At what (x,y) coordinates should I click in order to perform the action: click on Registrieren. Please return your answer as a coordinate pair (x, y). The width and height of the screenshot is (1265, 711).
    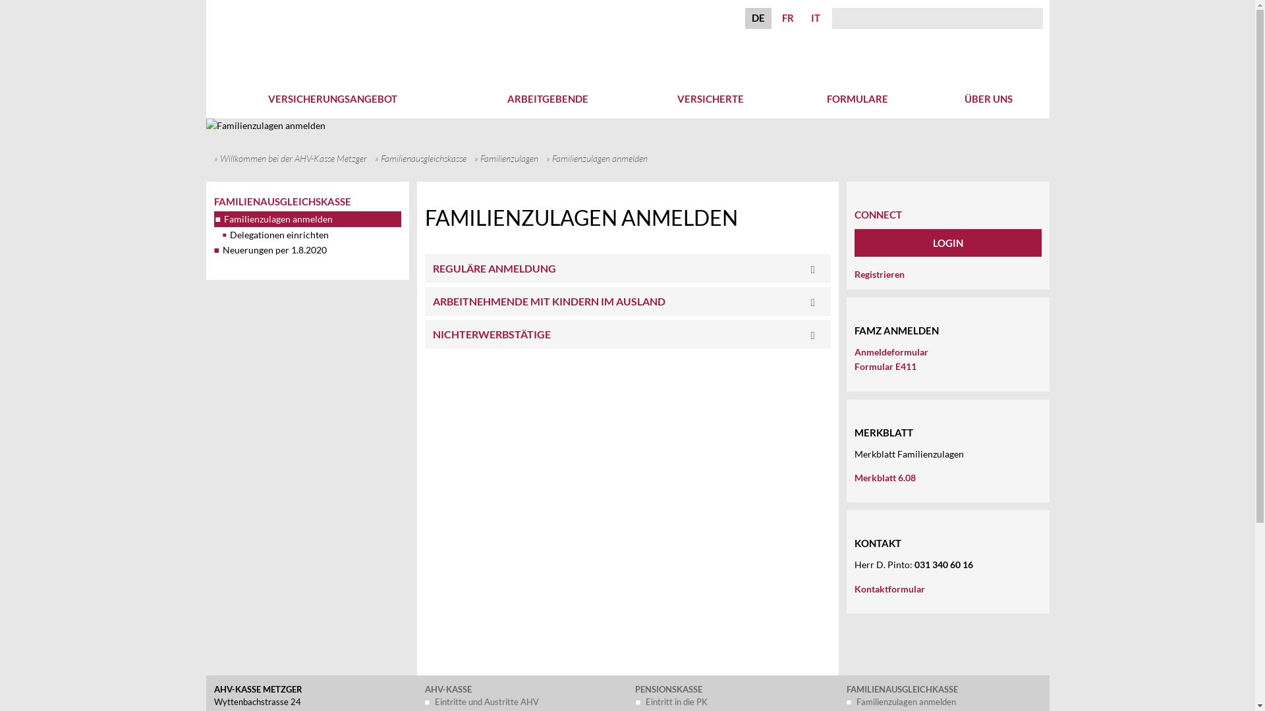
    Looking at the image, I should click on (879, 274).